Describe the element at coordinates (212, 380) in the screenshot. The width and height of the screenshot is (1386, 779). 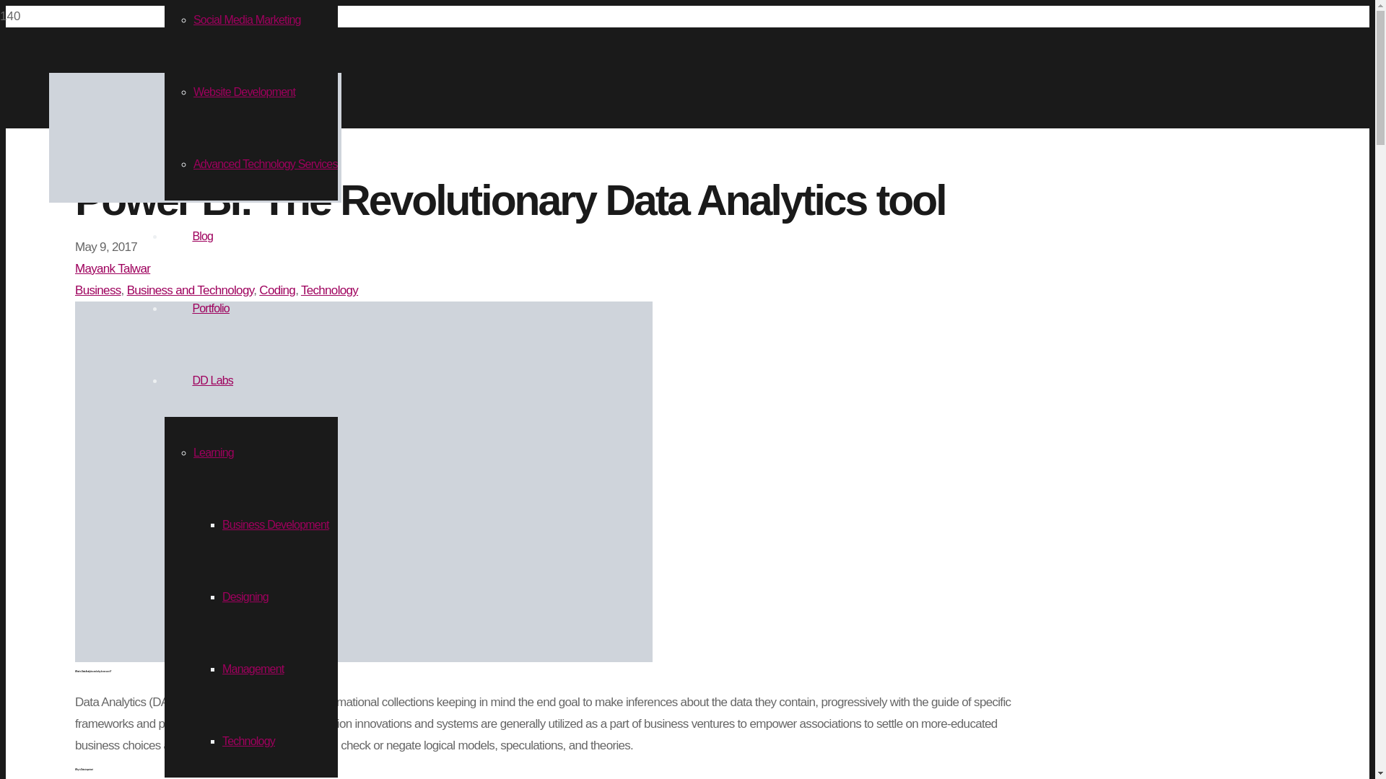
I see `DD Labs` at that location.